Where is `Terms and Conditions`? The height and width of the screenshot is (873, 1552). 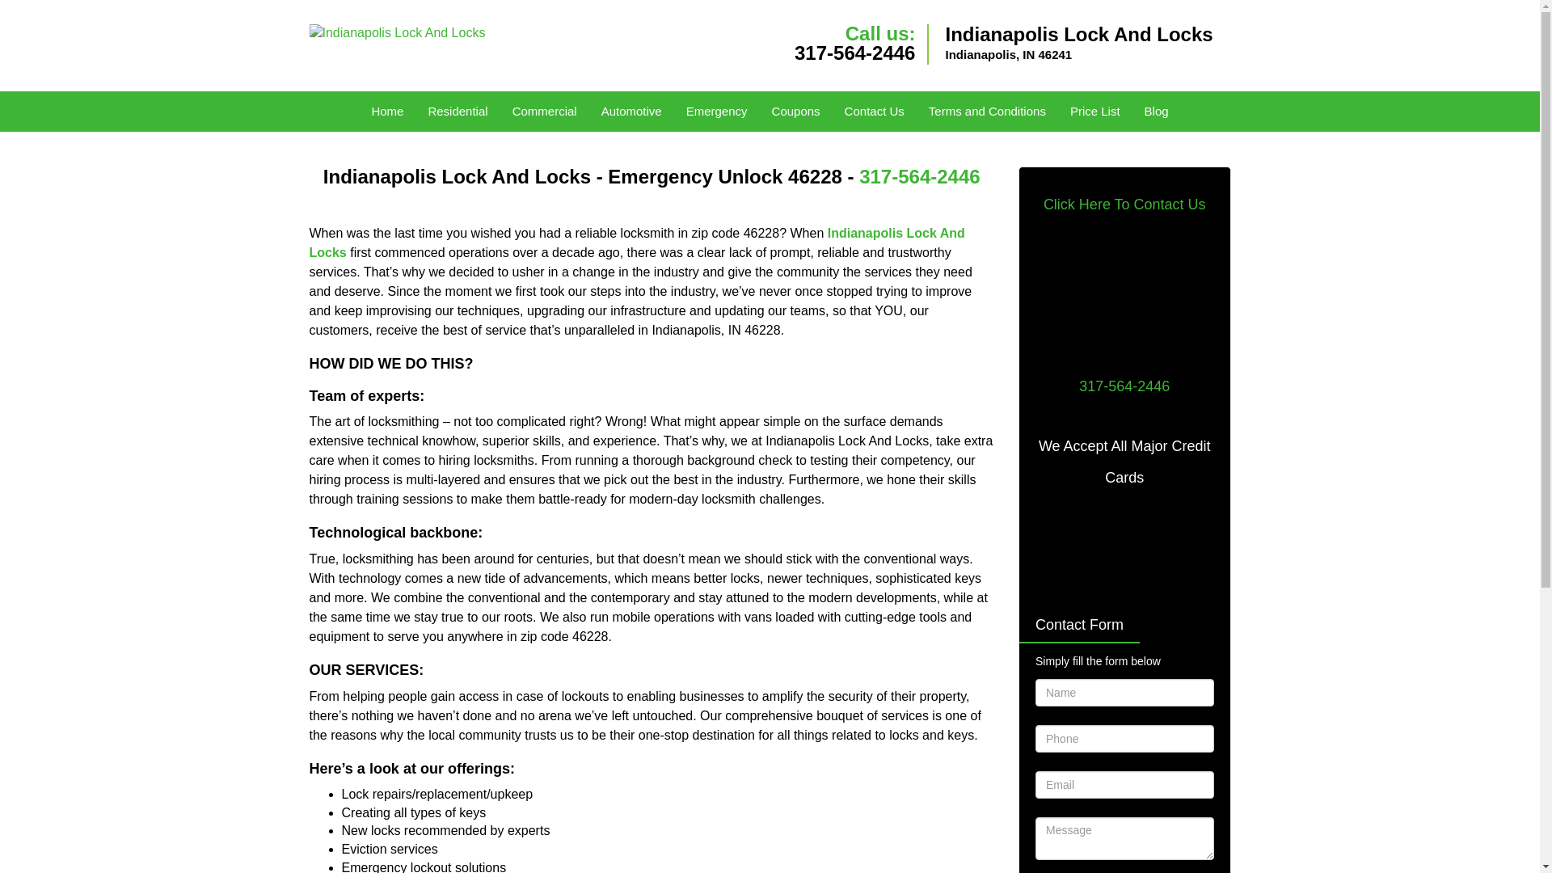 Terms and Conditions is located at coordinates (988, 112).